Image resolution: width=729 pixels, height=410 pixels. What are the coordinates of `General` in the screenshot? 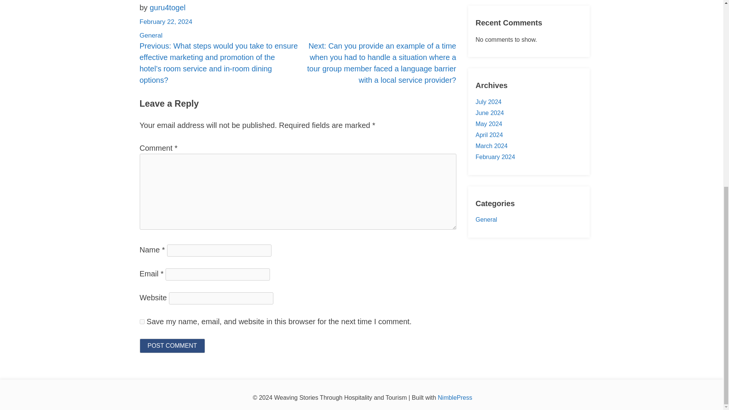 It's located at (486, 219).